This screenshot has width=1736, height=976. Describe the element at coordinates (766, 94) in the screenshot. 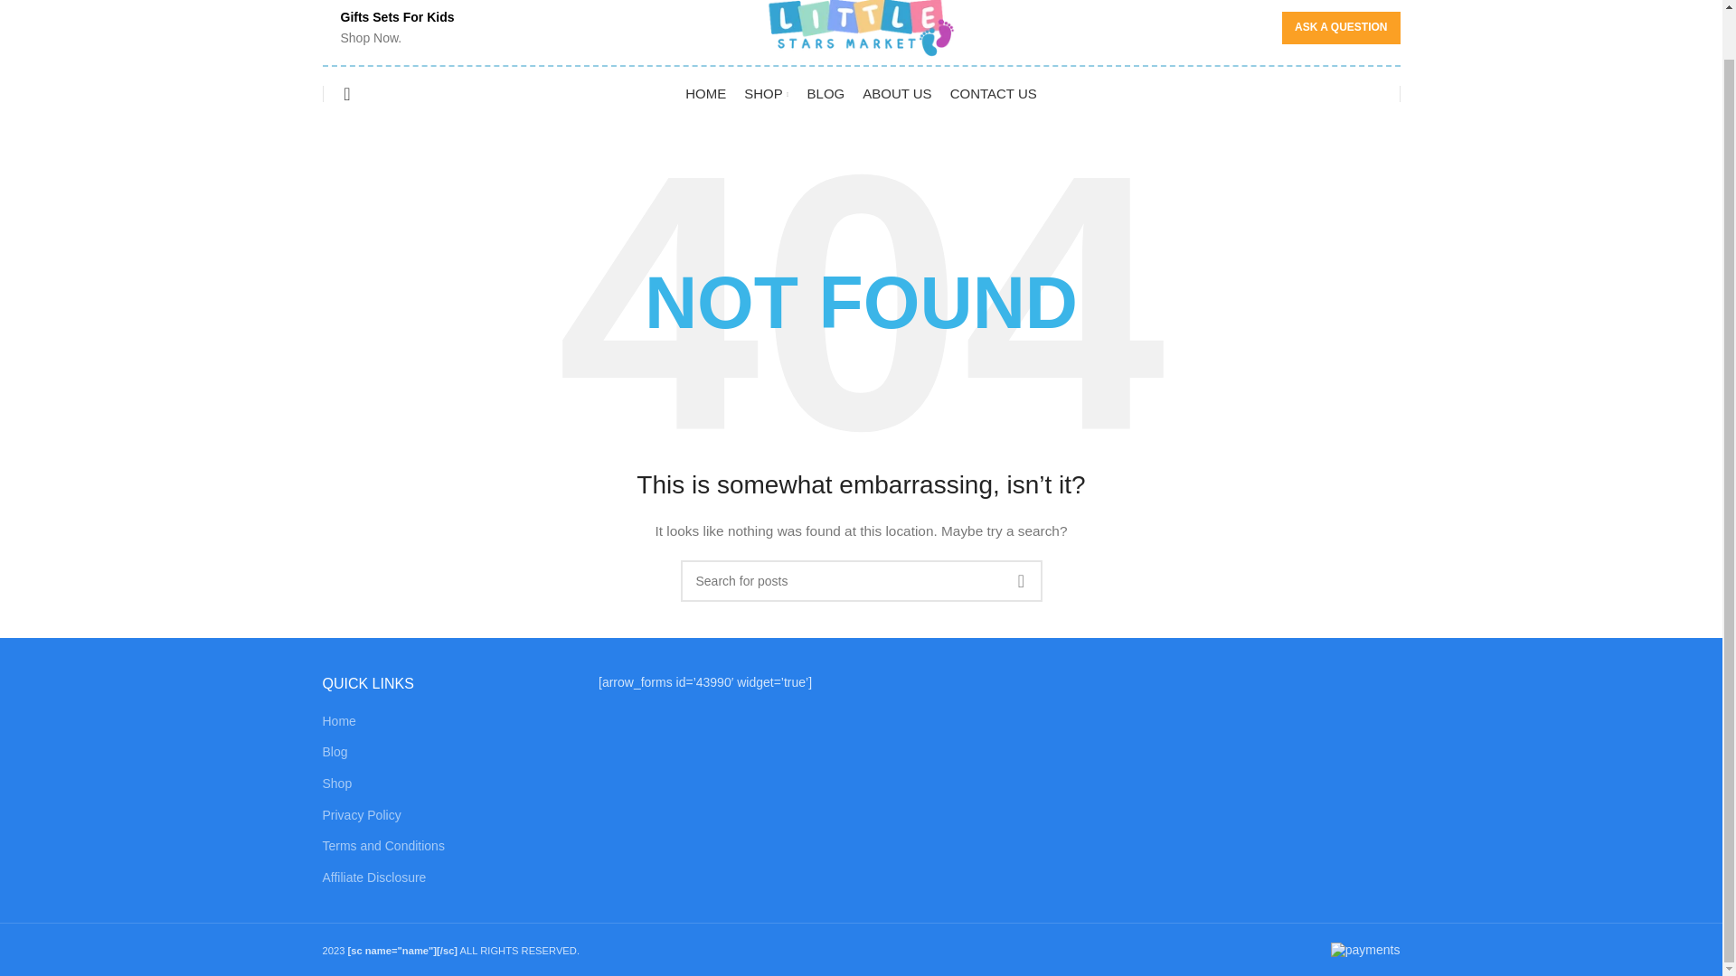

I see `SHOP` at that location.